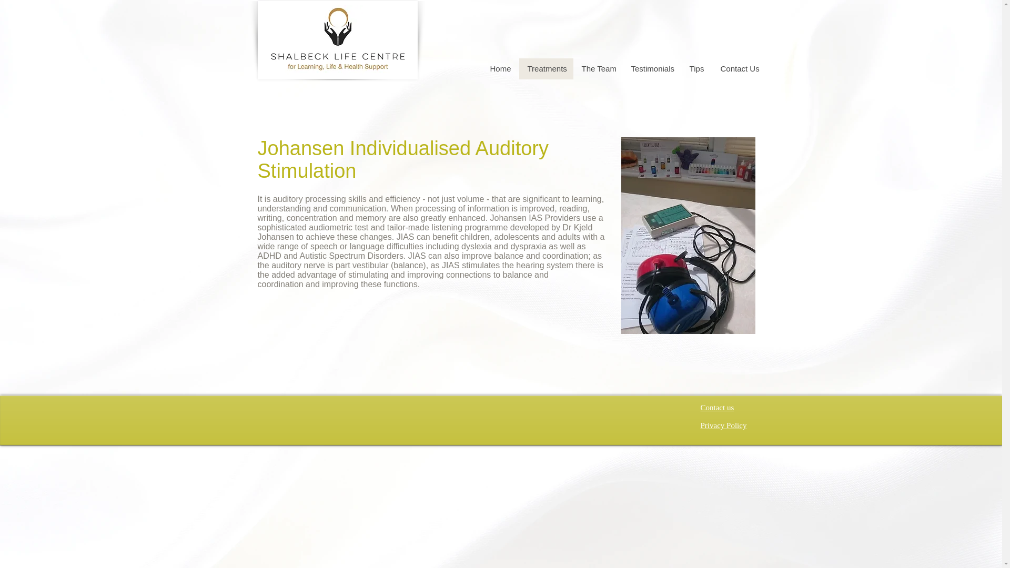  Describe the element at coordinates (718, 407) in the screenshot. I see `Contact us` at that location.